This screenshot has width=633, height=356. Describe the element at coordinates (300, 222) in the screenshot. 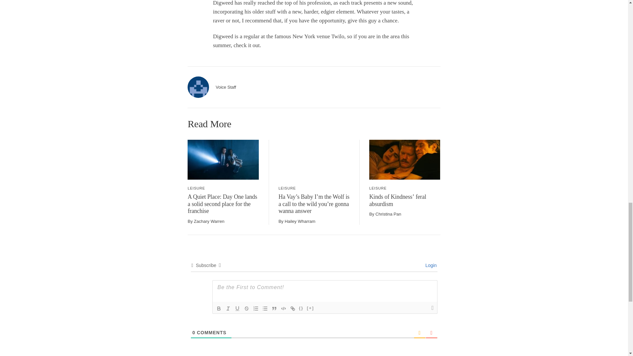

I see `Posts by Hailey Wharram` at that location.